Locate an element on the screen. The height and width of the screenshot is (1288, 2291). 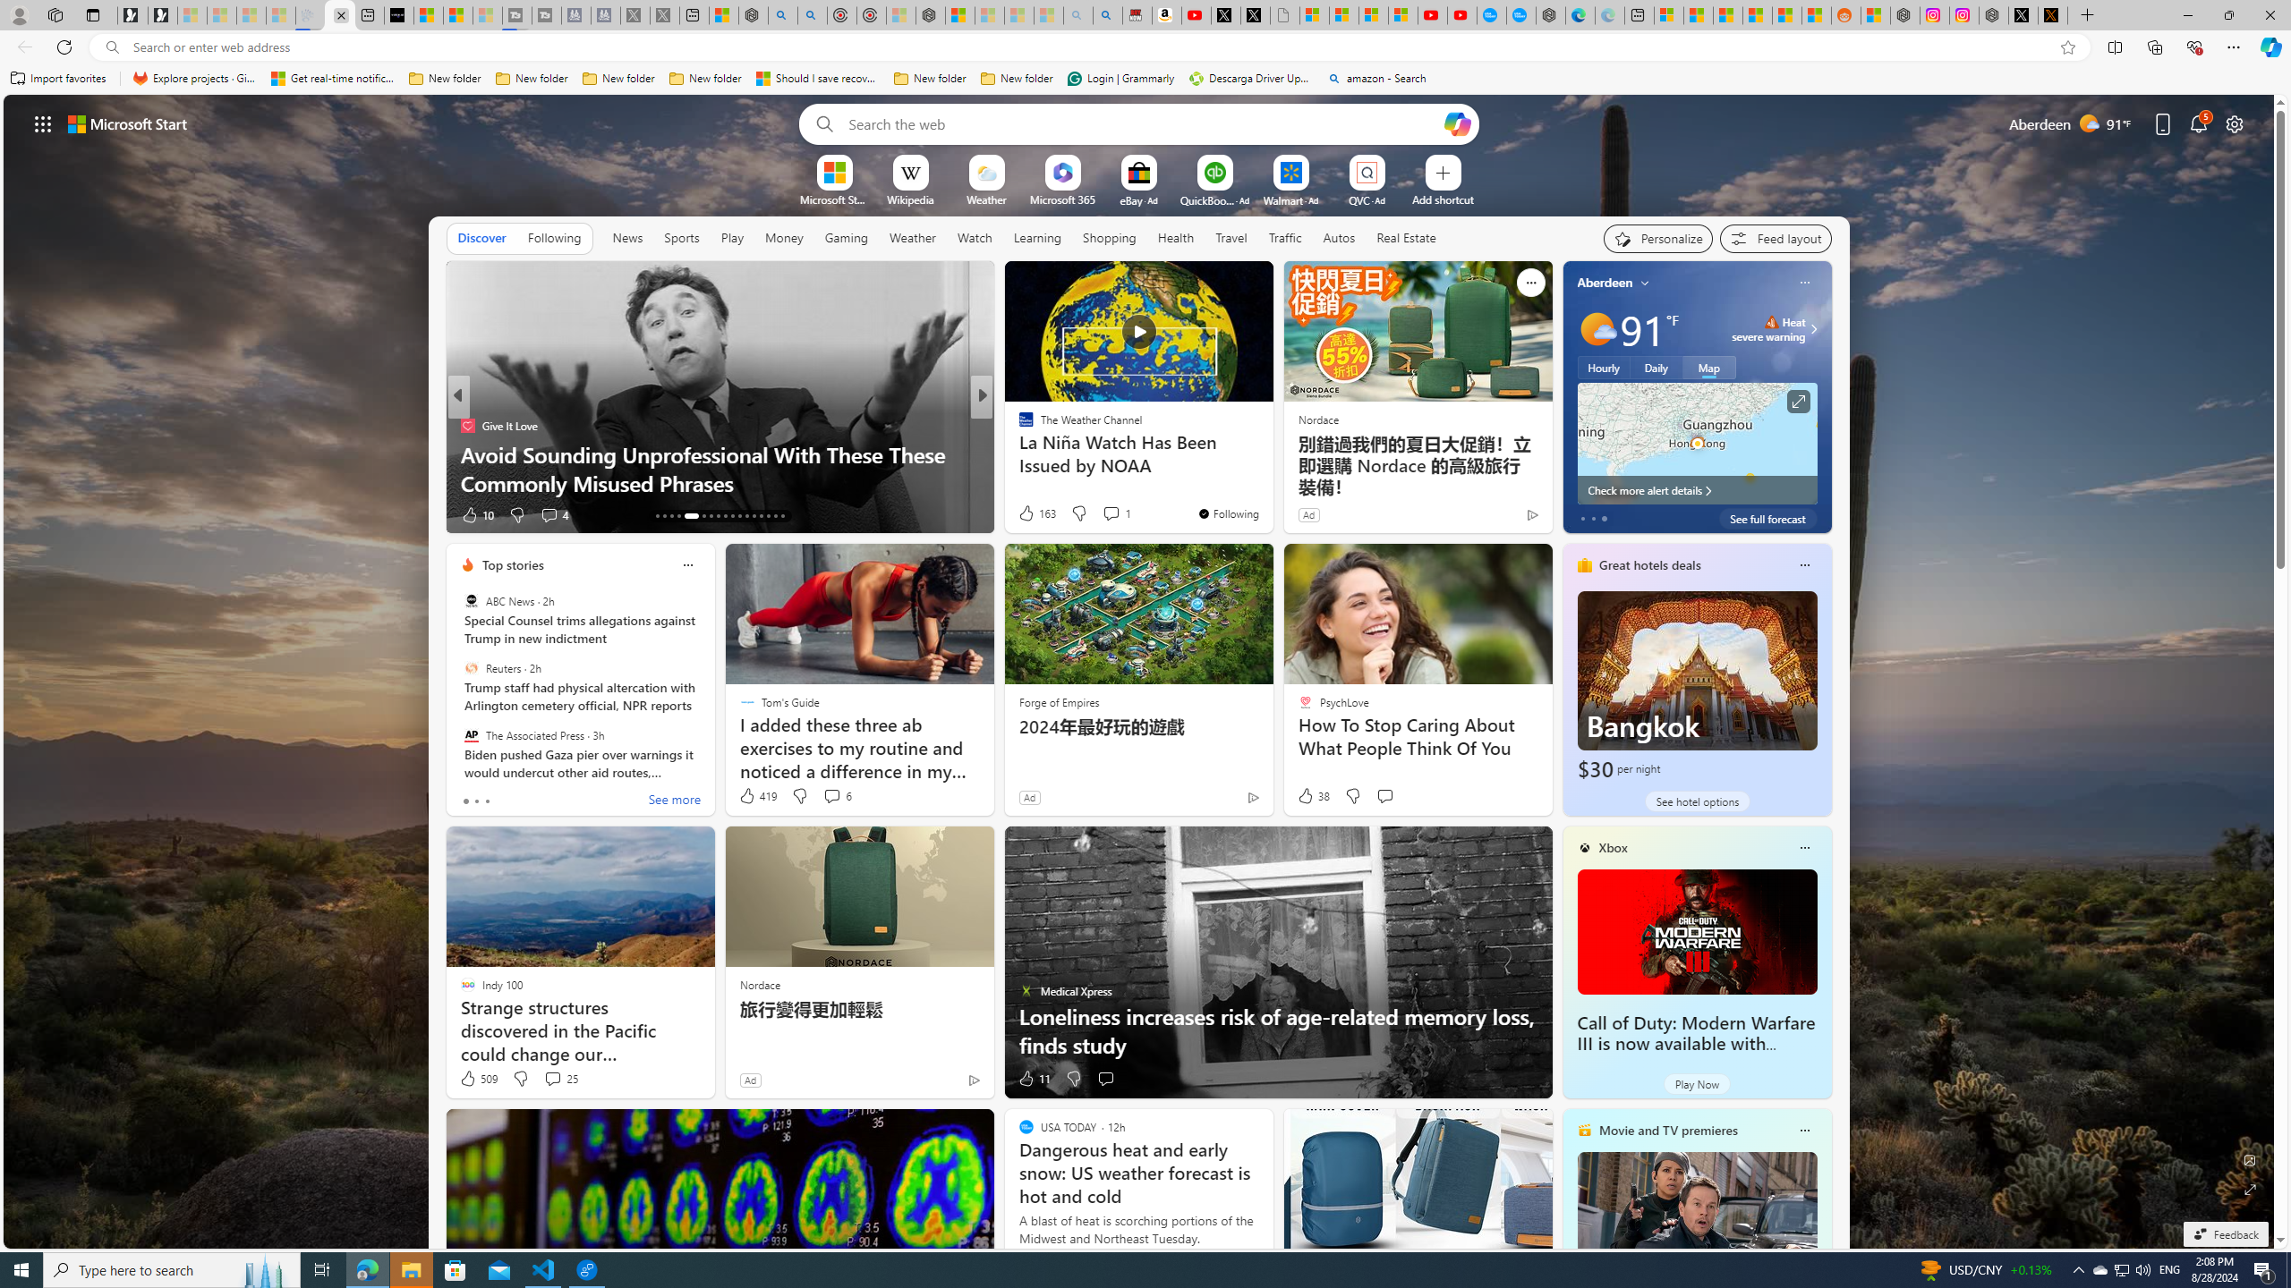
Wikipedia is located at coordinates (910, 199).